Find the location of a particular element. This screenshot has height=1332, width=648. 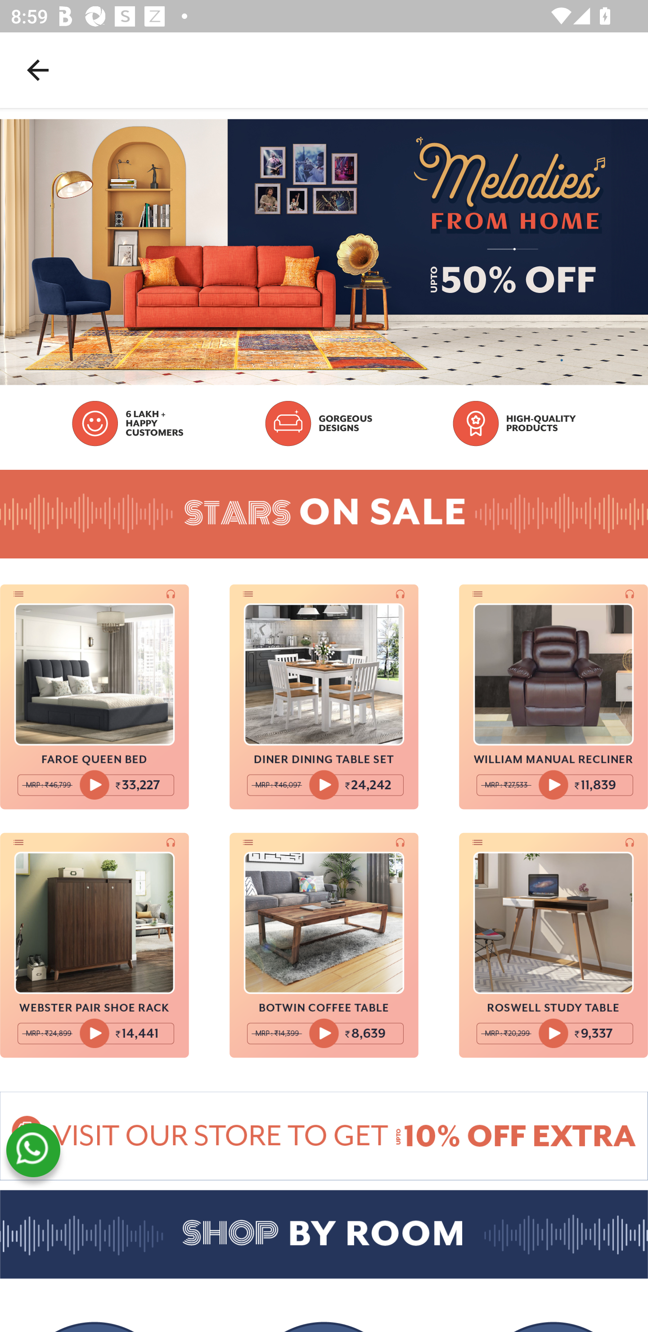

blockbuster deals-1 is located at coordinates (94, 697).